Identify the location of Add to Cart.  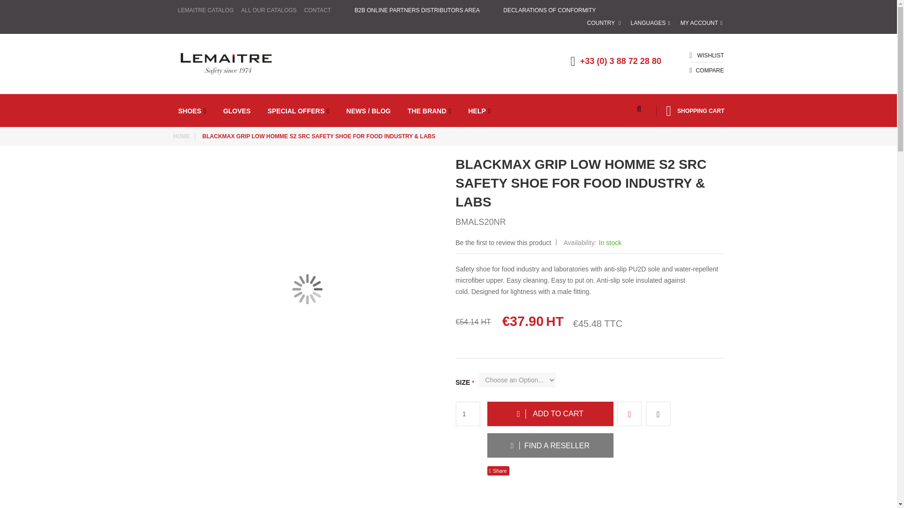
(550, 414).